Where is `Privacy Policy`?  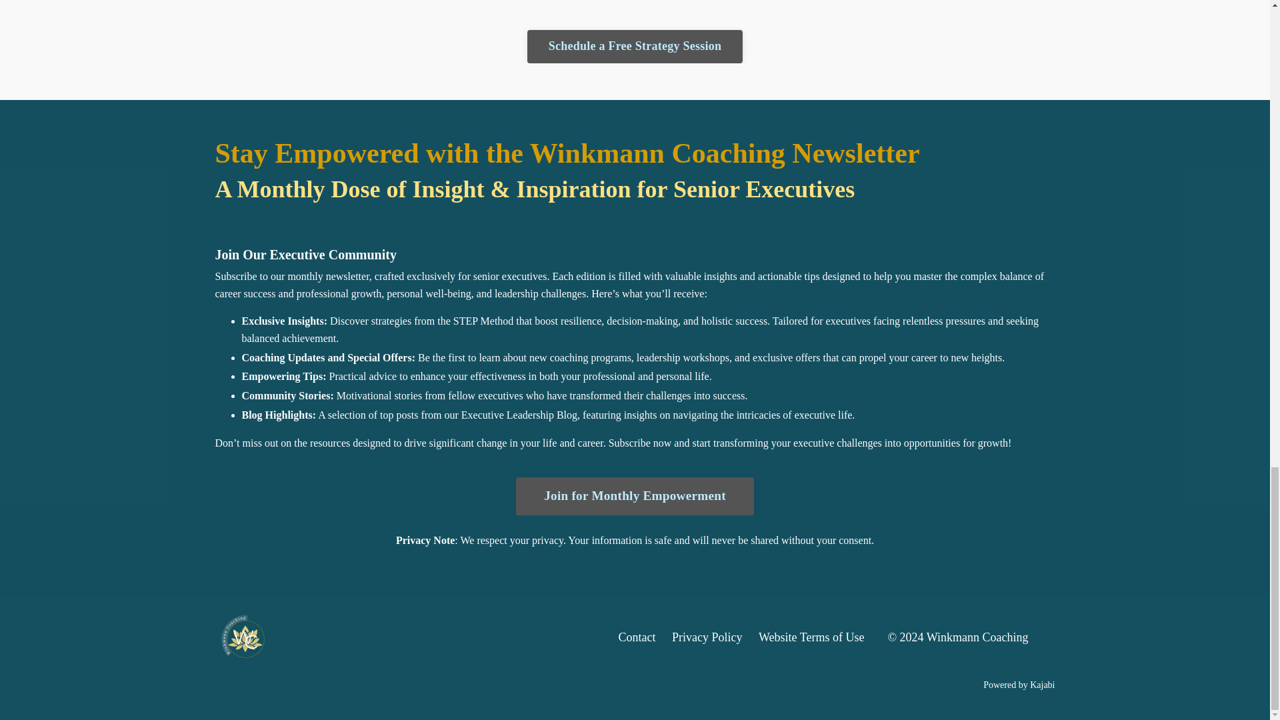
Privacy Policy is located at coordinates (707, 637).